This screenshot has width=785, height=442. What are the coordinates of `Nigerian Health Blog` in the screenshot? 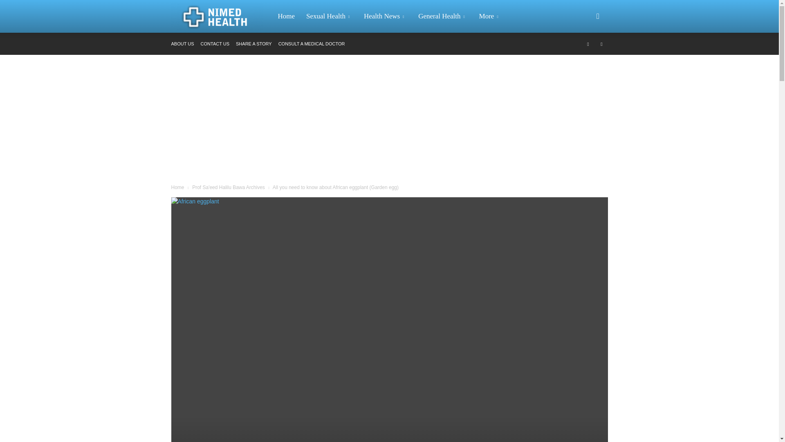 It's located at (221, 16).